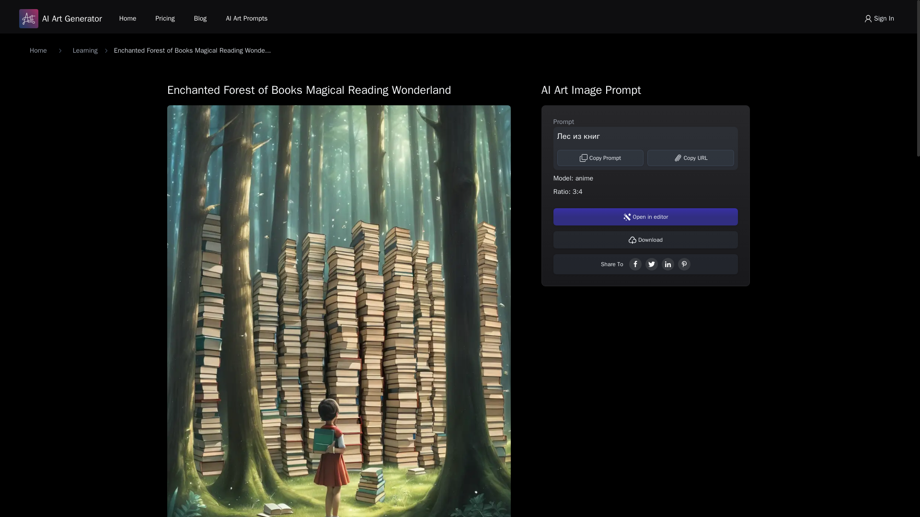  What do you see at coordinates (246, 18) in the screenshot?
I see `AI Art Prompts` at bounding box center [246, 18].